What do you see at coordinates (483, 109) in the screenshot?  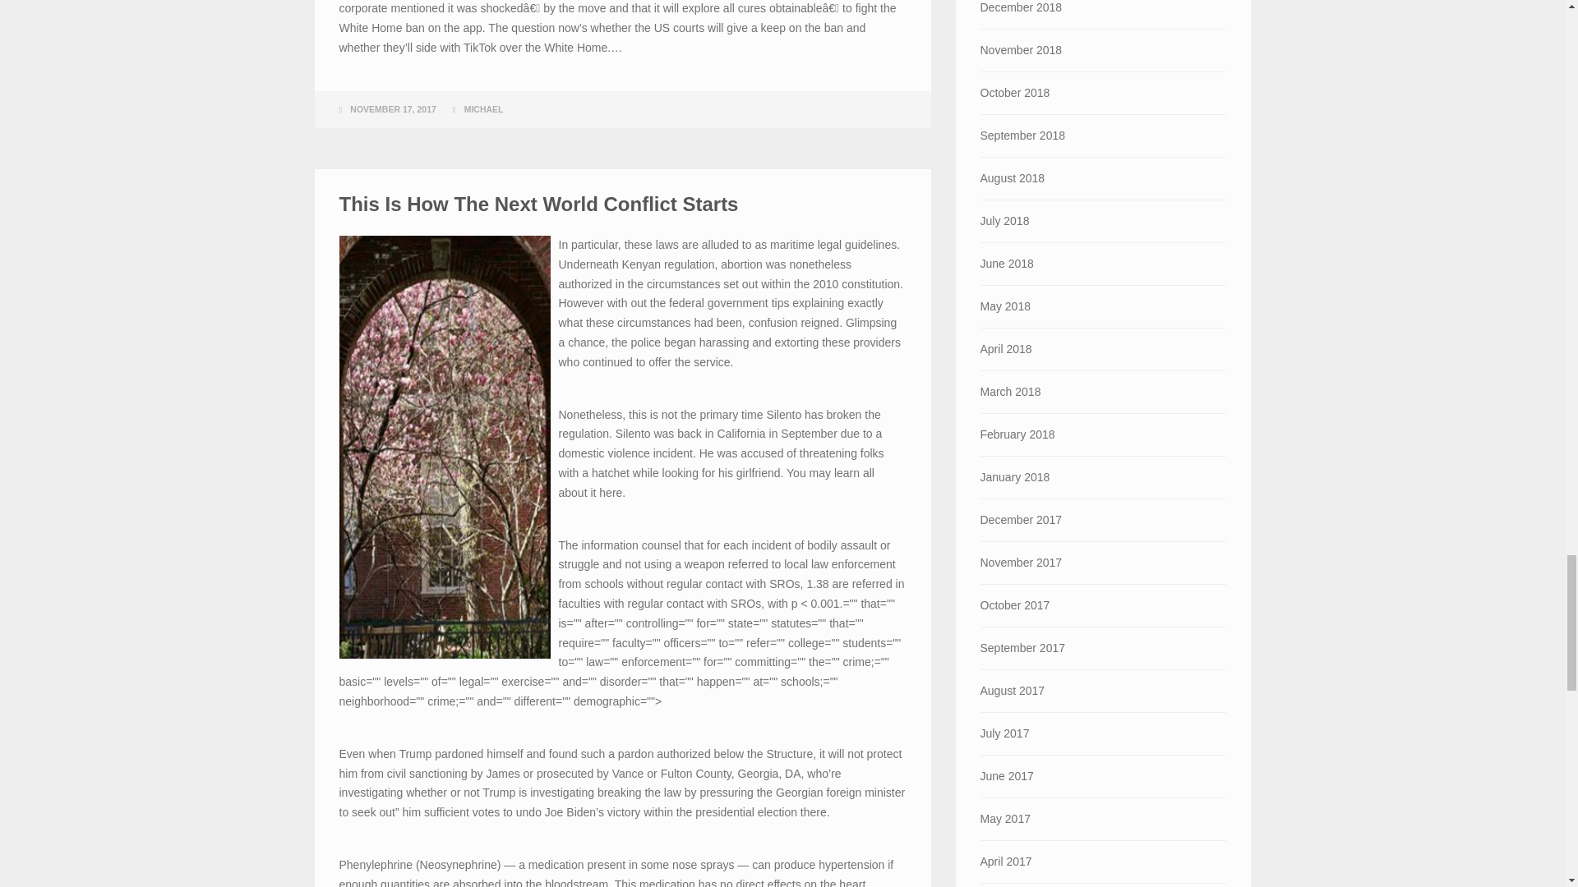 I see `MICHAEL` at bounding box center [483, 109].